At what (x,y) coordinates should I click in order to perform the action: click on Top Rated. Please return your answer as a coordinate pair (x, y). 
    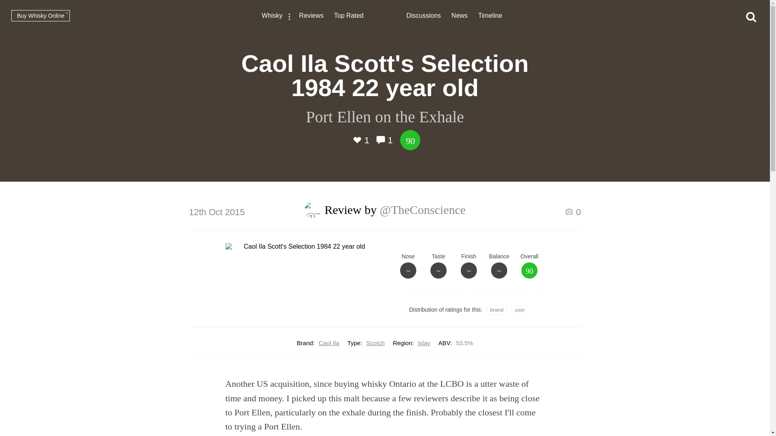
    Looking at the image, I should click on (349, 17).